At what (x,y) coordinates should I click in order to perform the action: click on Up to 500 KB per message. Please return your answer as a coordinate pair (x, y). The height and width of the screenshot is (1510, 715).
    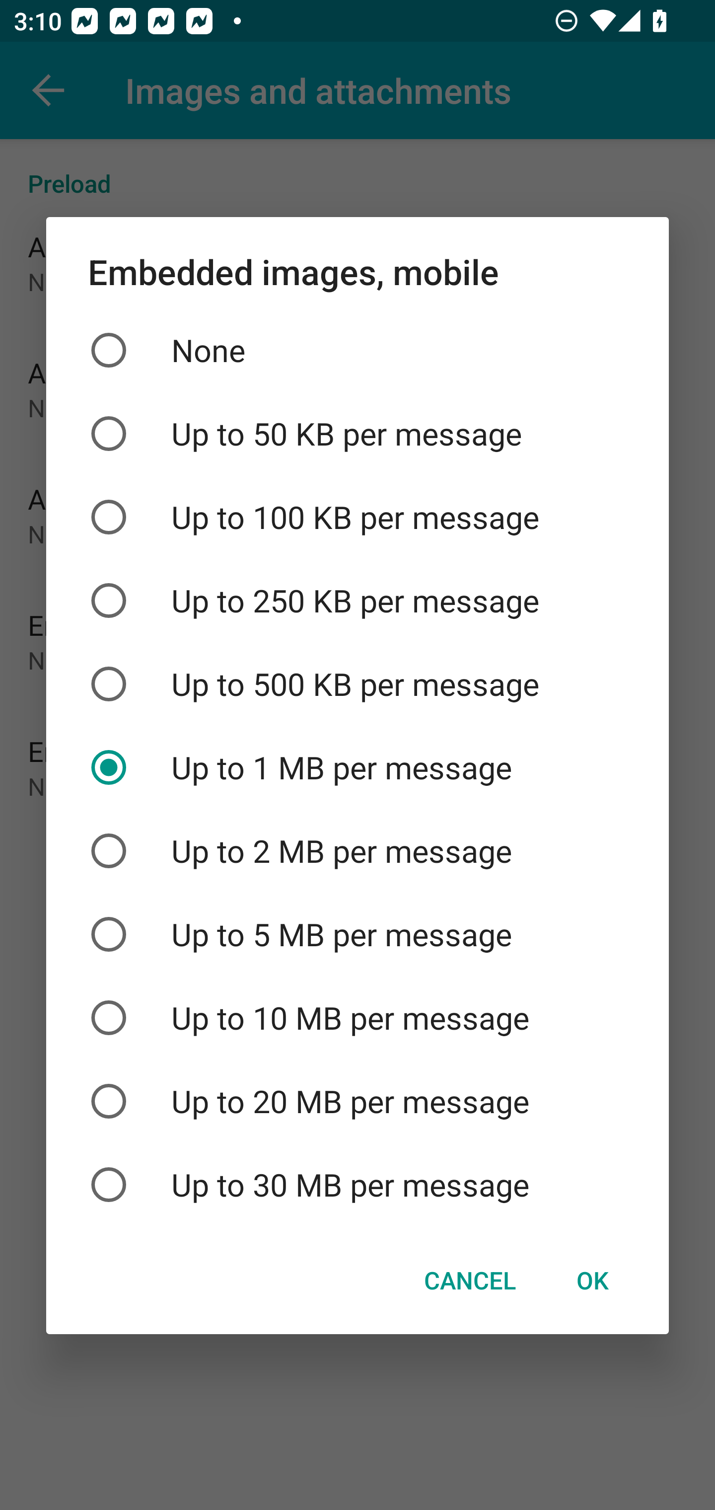
    Looking at the image, I should click on (357, 684).